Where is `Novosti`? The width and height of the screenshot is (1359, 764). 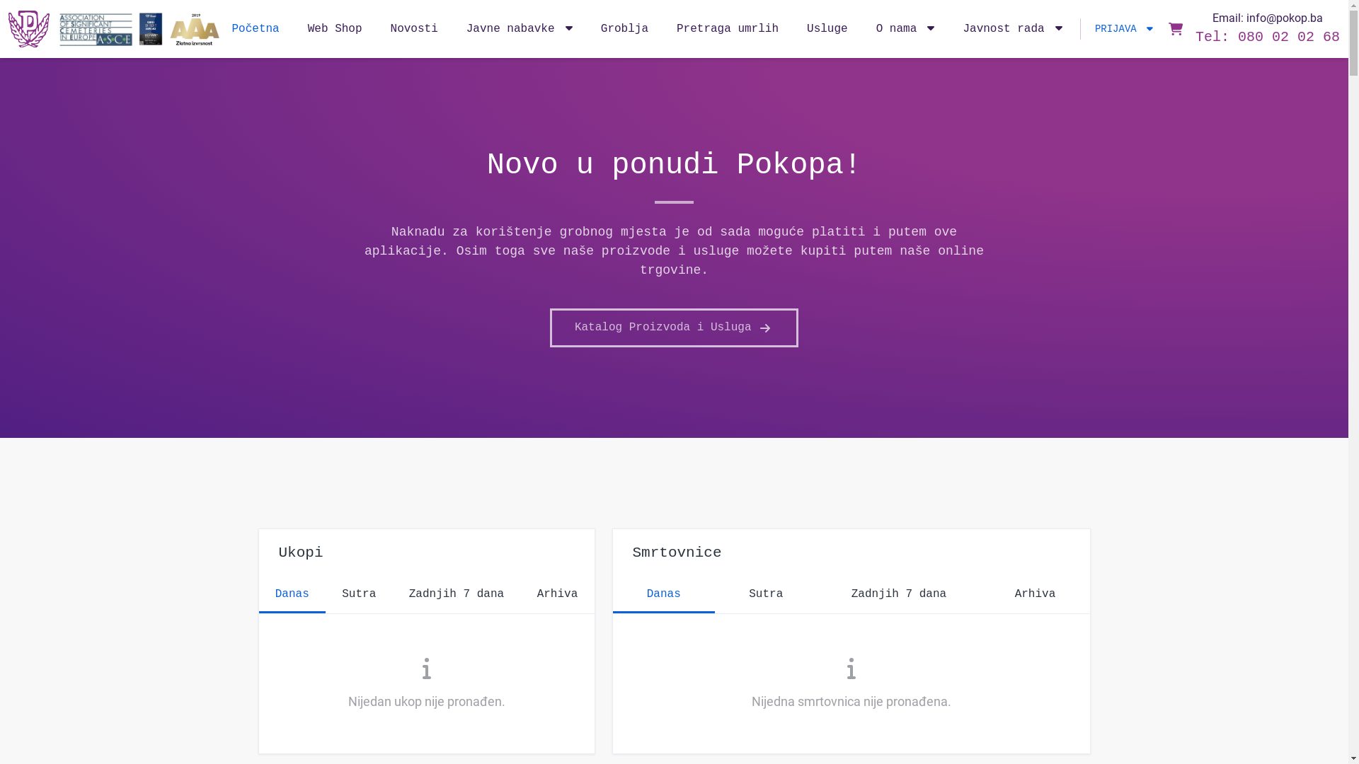 Novosti is located at coordinates (415, 29).